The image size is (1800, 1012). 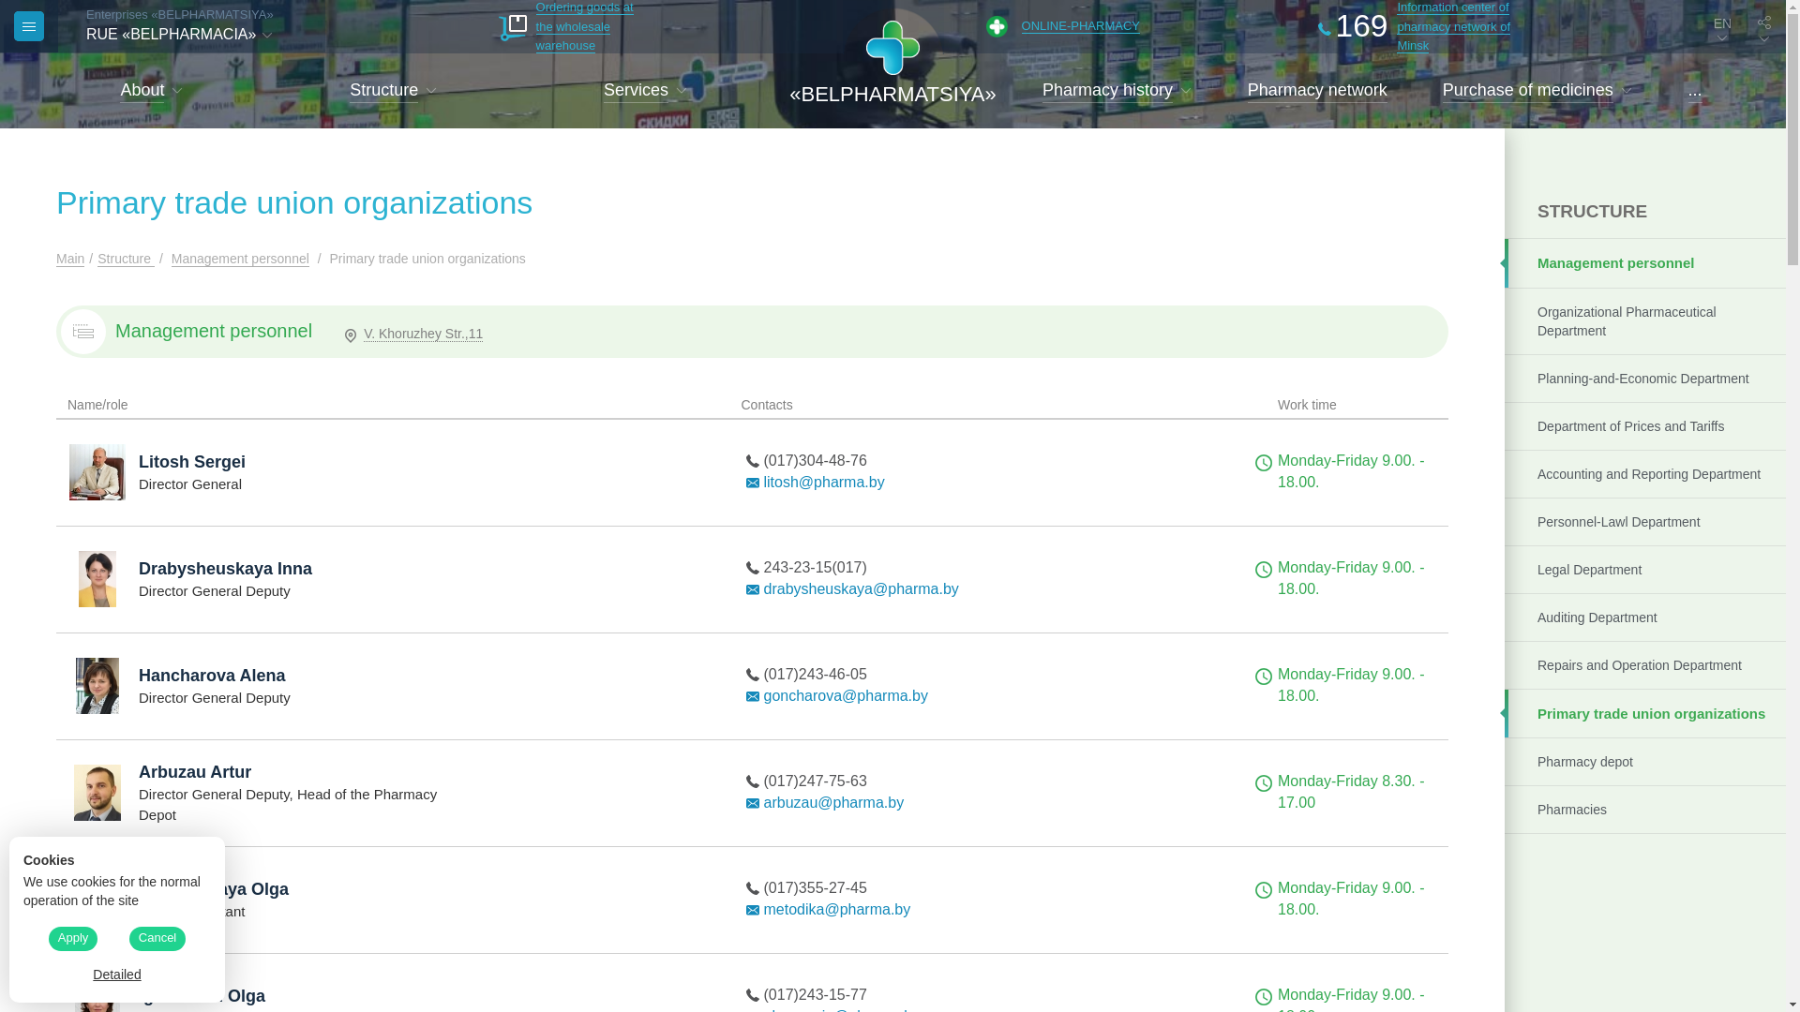 I want to click on Legal Department, so click(x=1645, y=570).